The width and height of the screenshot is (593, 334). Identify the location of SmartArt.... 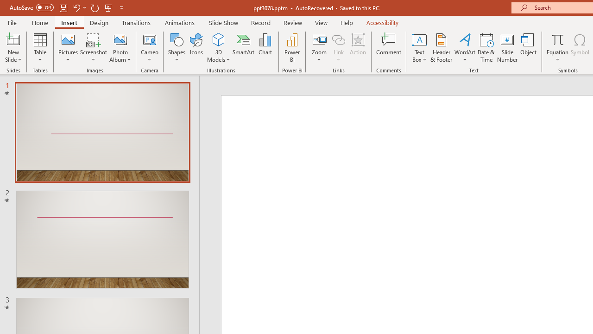
(244, 47).